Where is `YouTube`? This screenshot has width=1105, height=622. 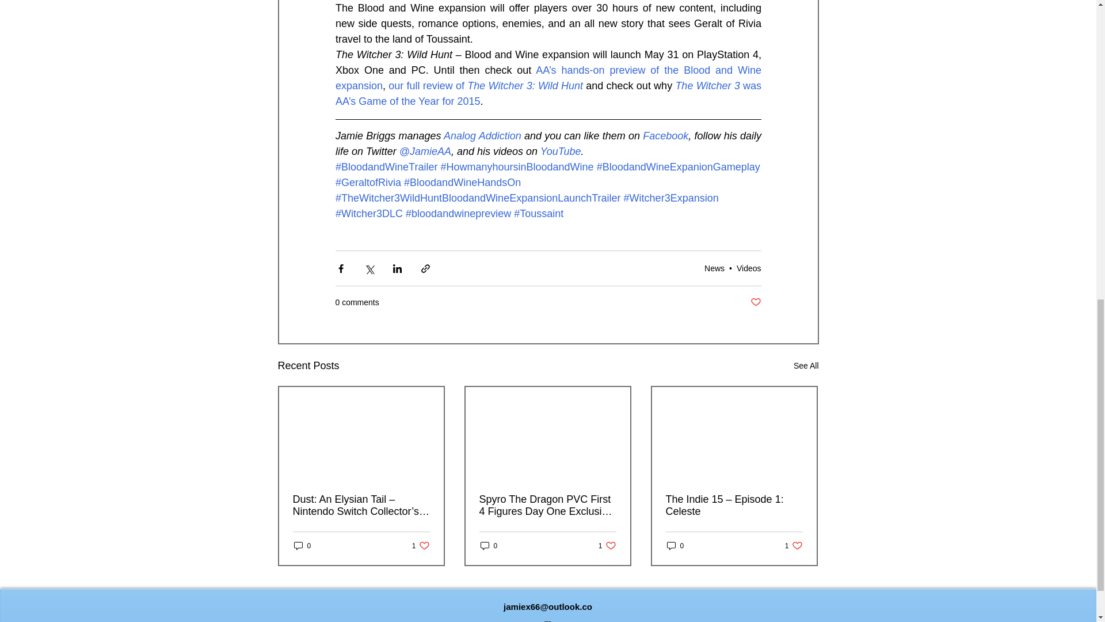
YouTube is located at coordinates (561, 151).